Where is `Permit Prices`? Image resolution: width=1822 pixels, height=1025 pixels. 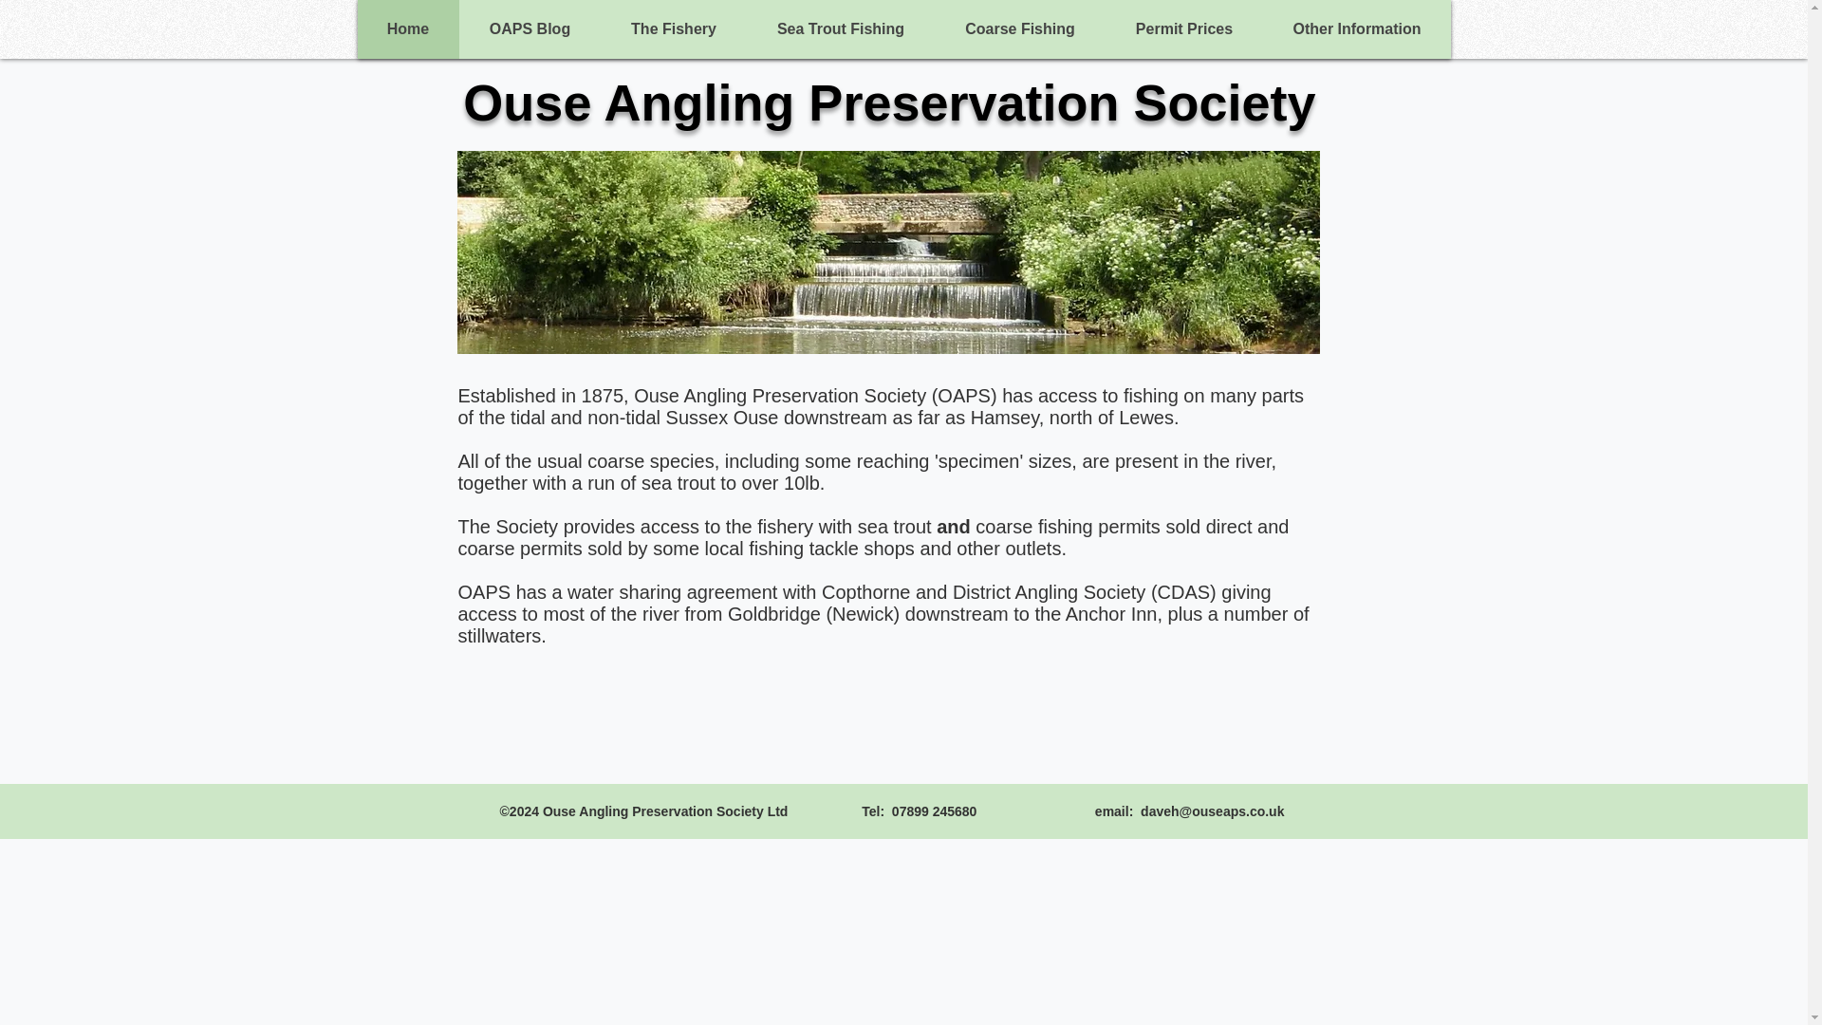
Permit Prices is located at coordinates (1182, 28).